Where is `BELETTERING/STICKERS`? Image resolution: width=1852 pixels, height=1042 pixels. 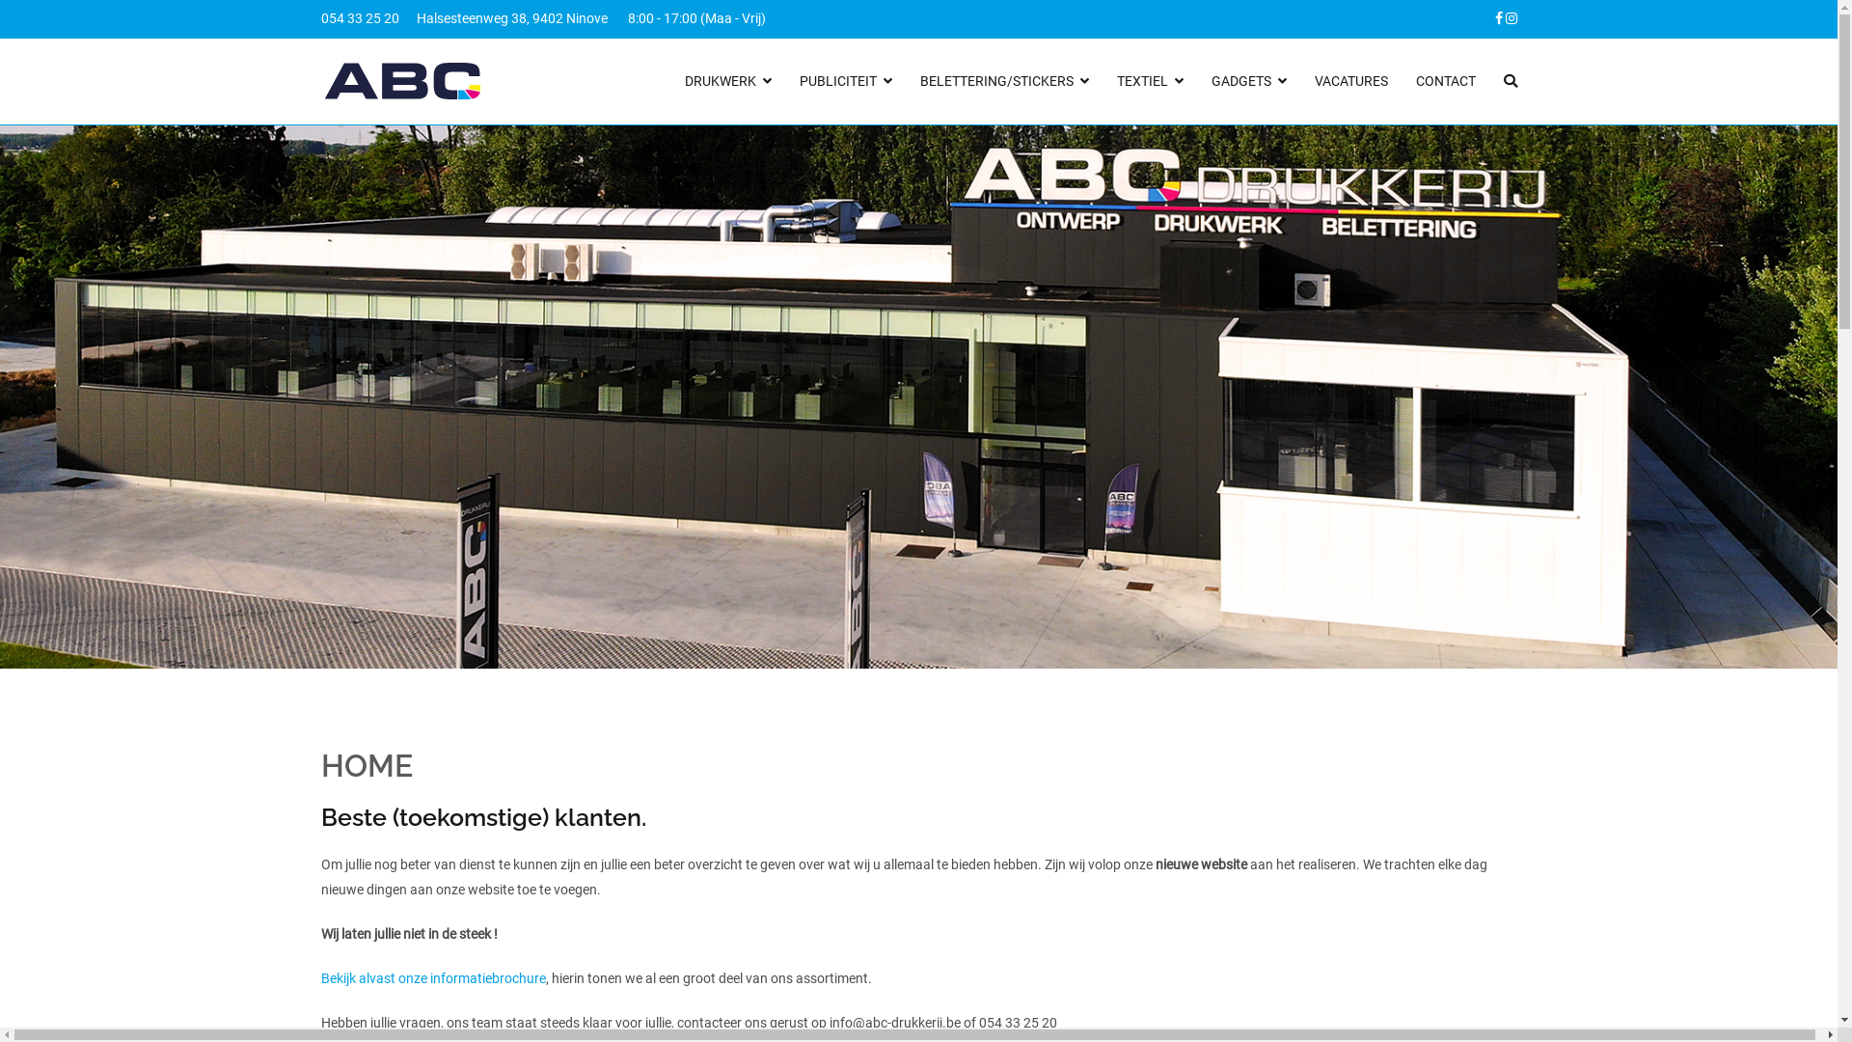
BELETTERING/STICKERS is located at coordinates (1005, 82).